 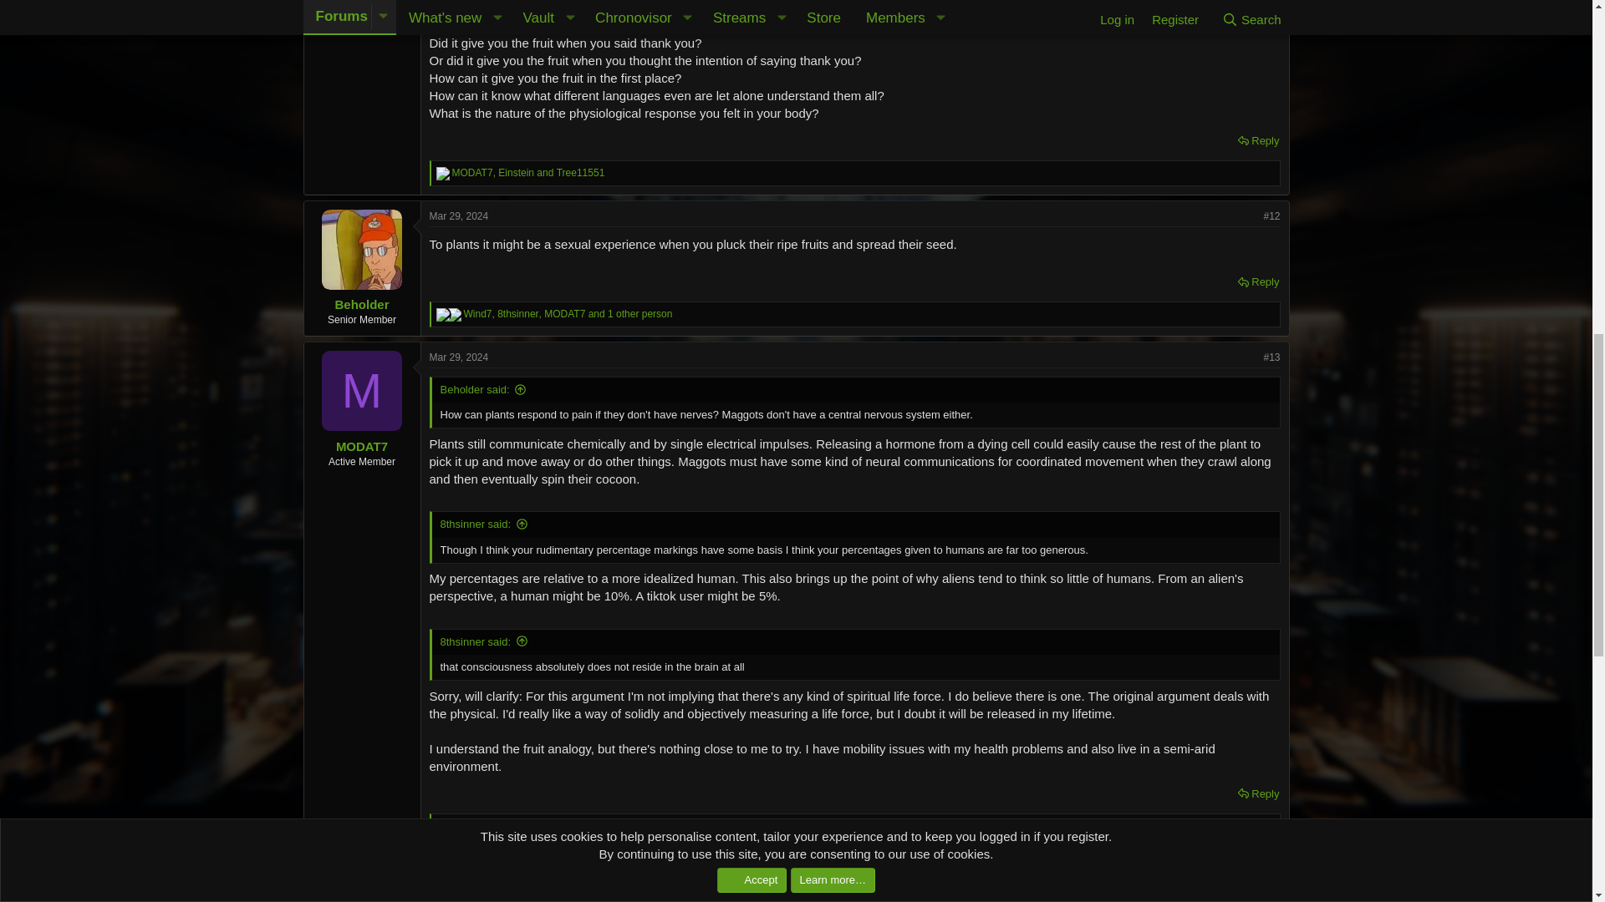 What do you see at coordinates (1258, 282) in the screenshot?
I see `Reply, quoting this message` at bounding box center [1258, 282].